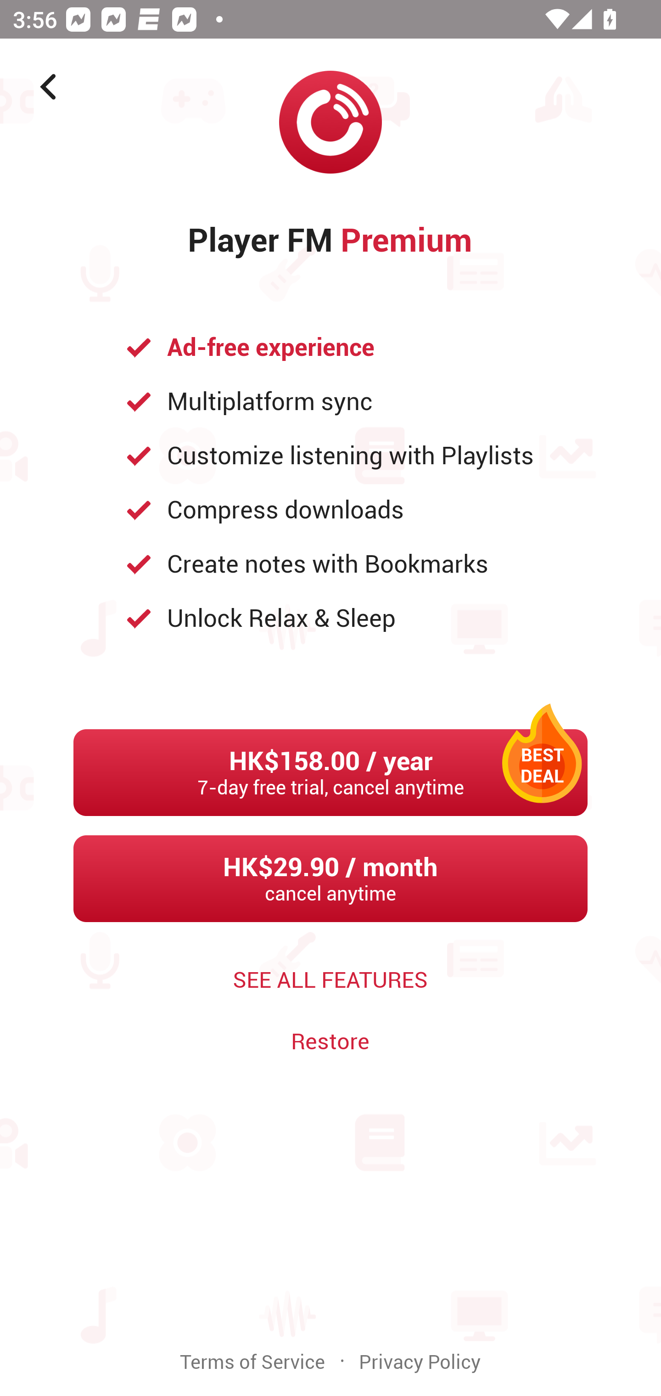 The height and width of the screenshot is (1396, 661). What do you see at coordinates (330, 980) in the screenshot?
I see `SEE ALL FEATURES` at bounding box center [330, 980].